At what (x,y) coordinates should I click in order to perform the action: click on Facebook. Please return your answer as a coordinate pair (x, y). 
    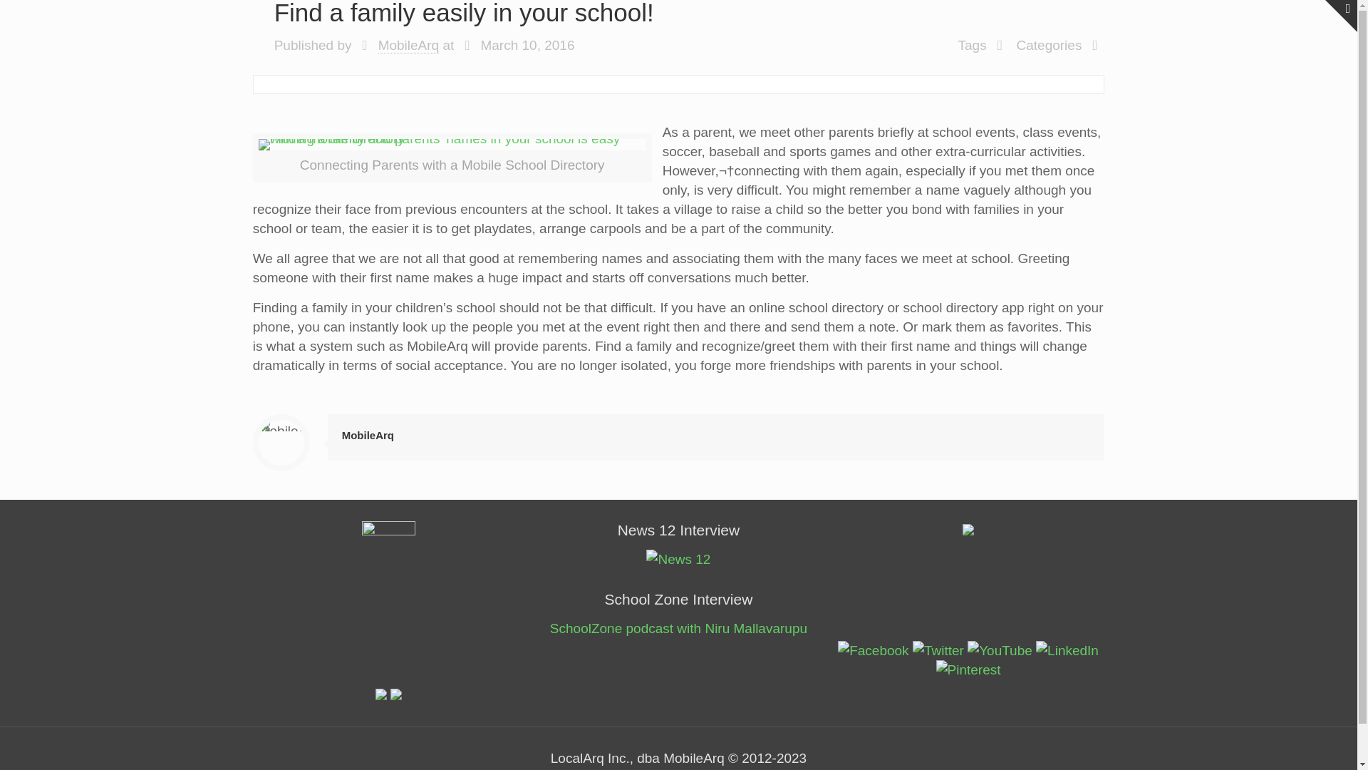
    Looking at the image, I should click on (872, 650).